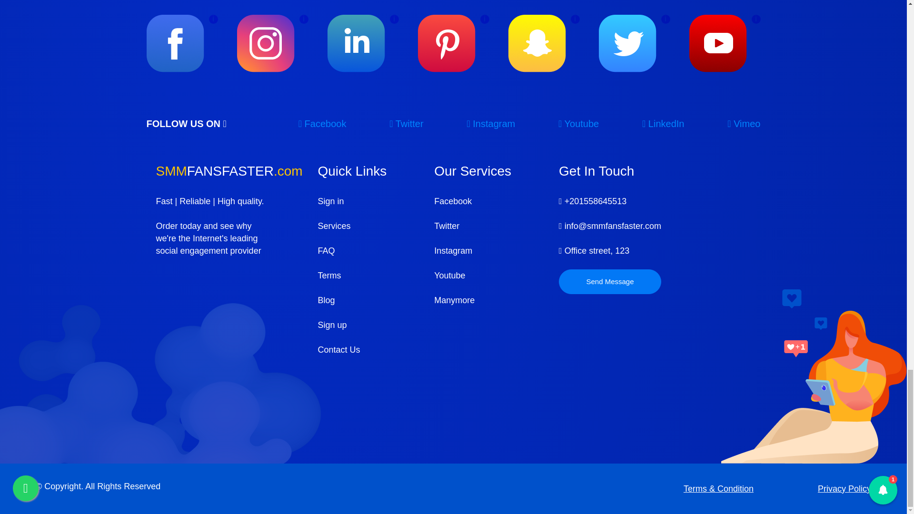  I want to click on Instagram, so click(472, 251).